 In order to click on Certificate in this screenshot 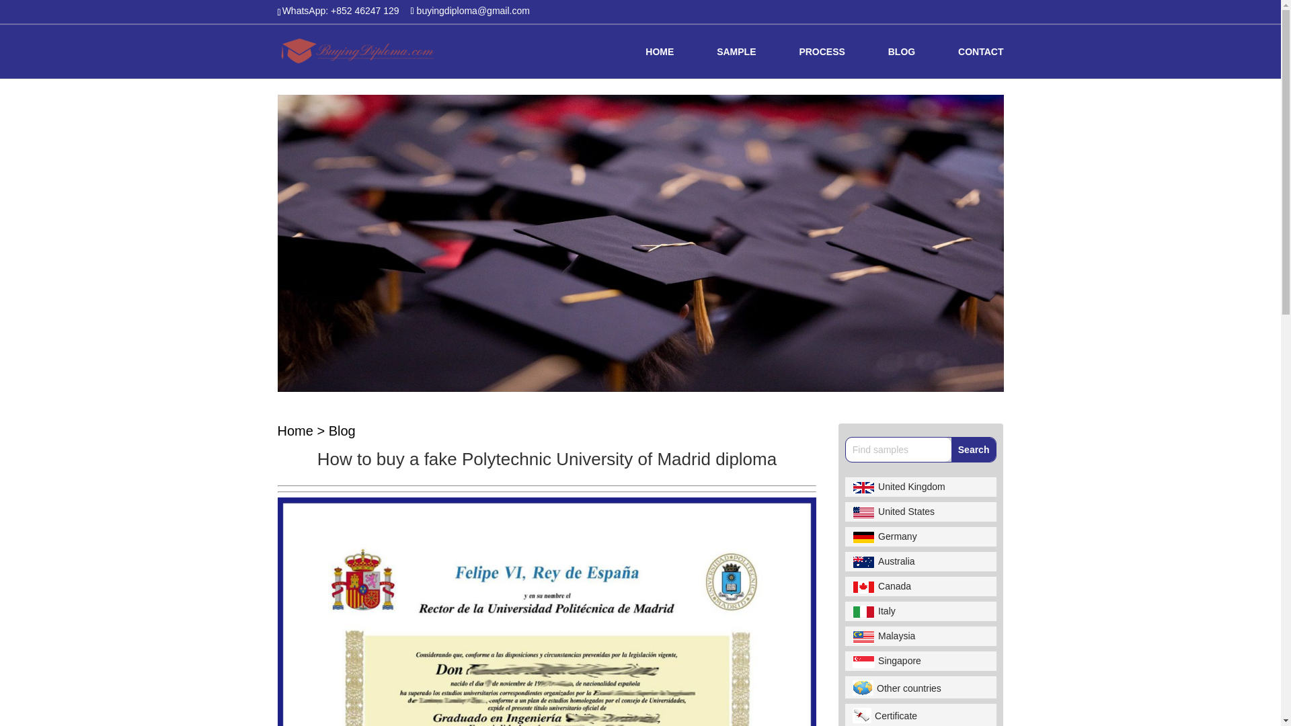, I will do `click(920, 715)`.